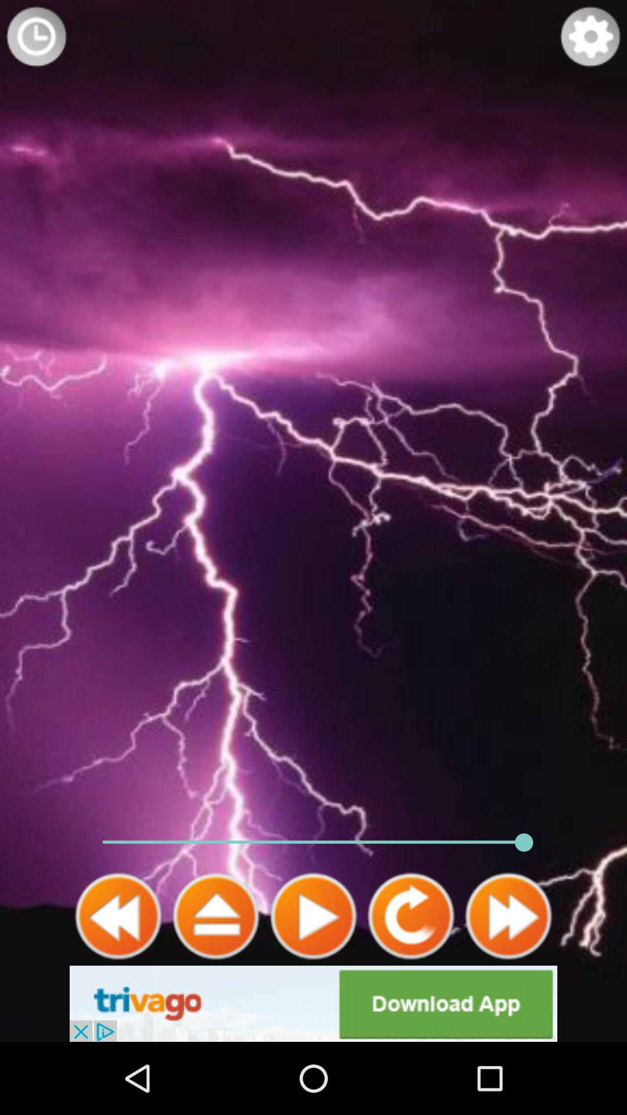  Describe the element at coordinates (590, 37) in the screenshot. I see `open the settings option` at that location.